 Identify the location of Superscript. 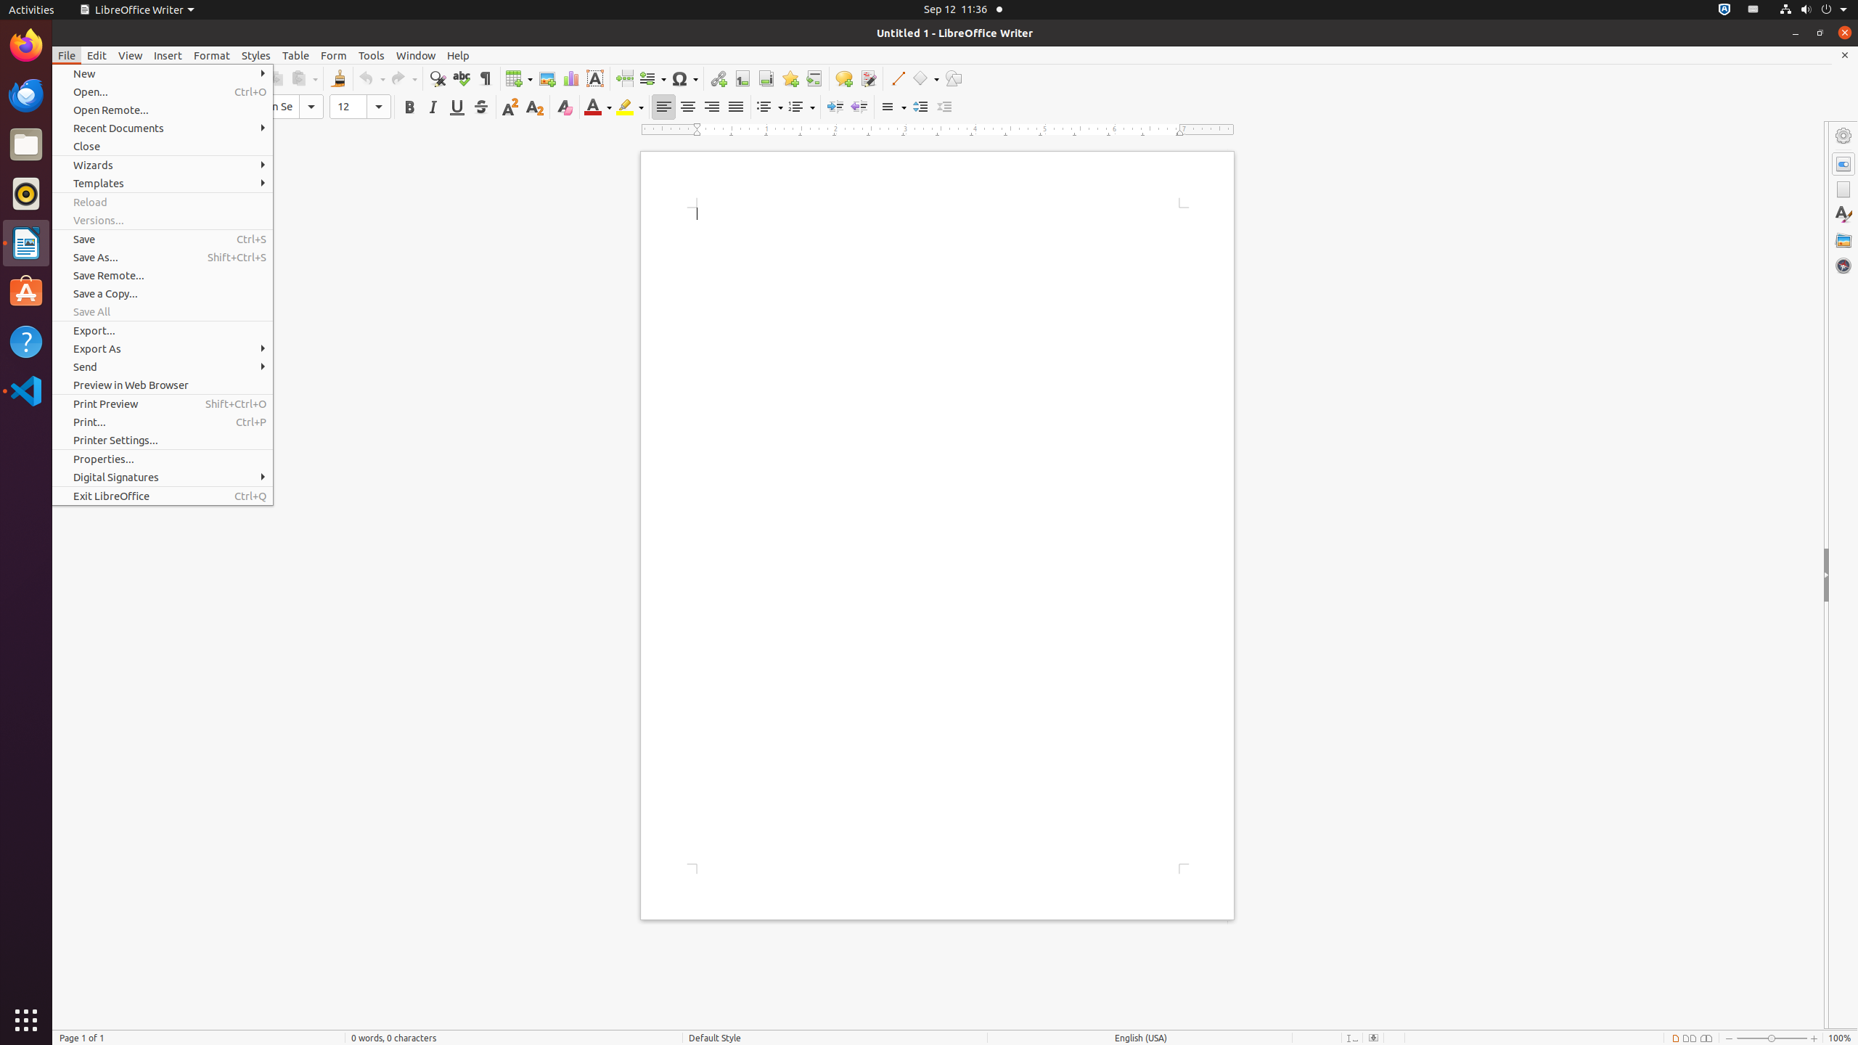
(511, 107).